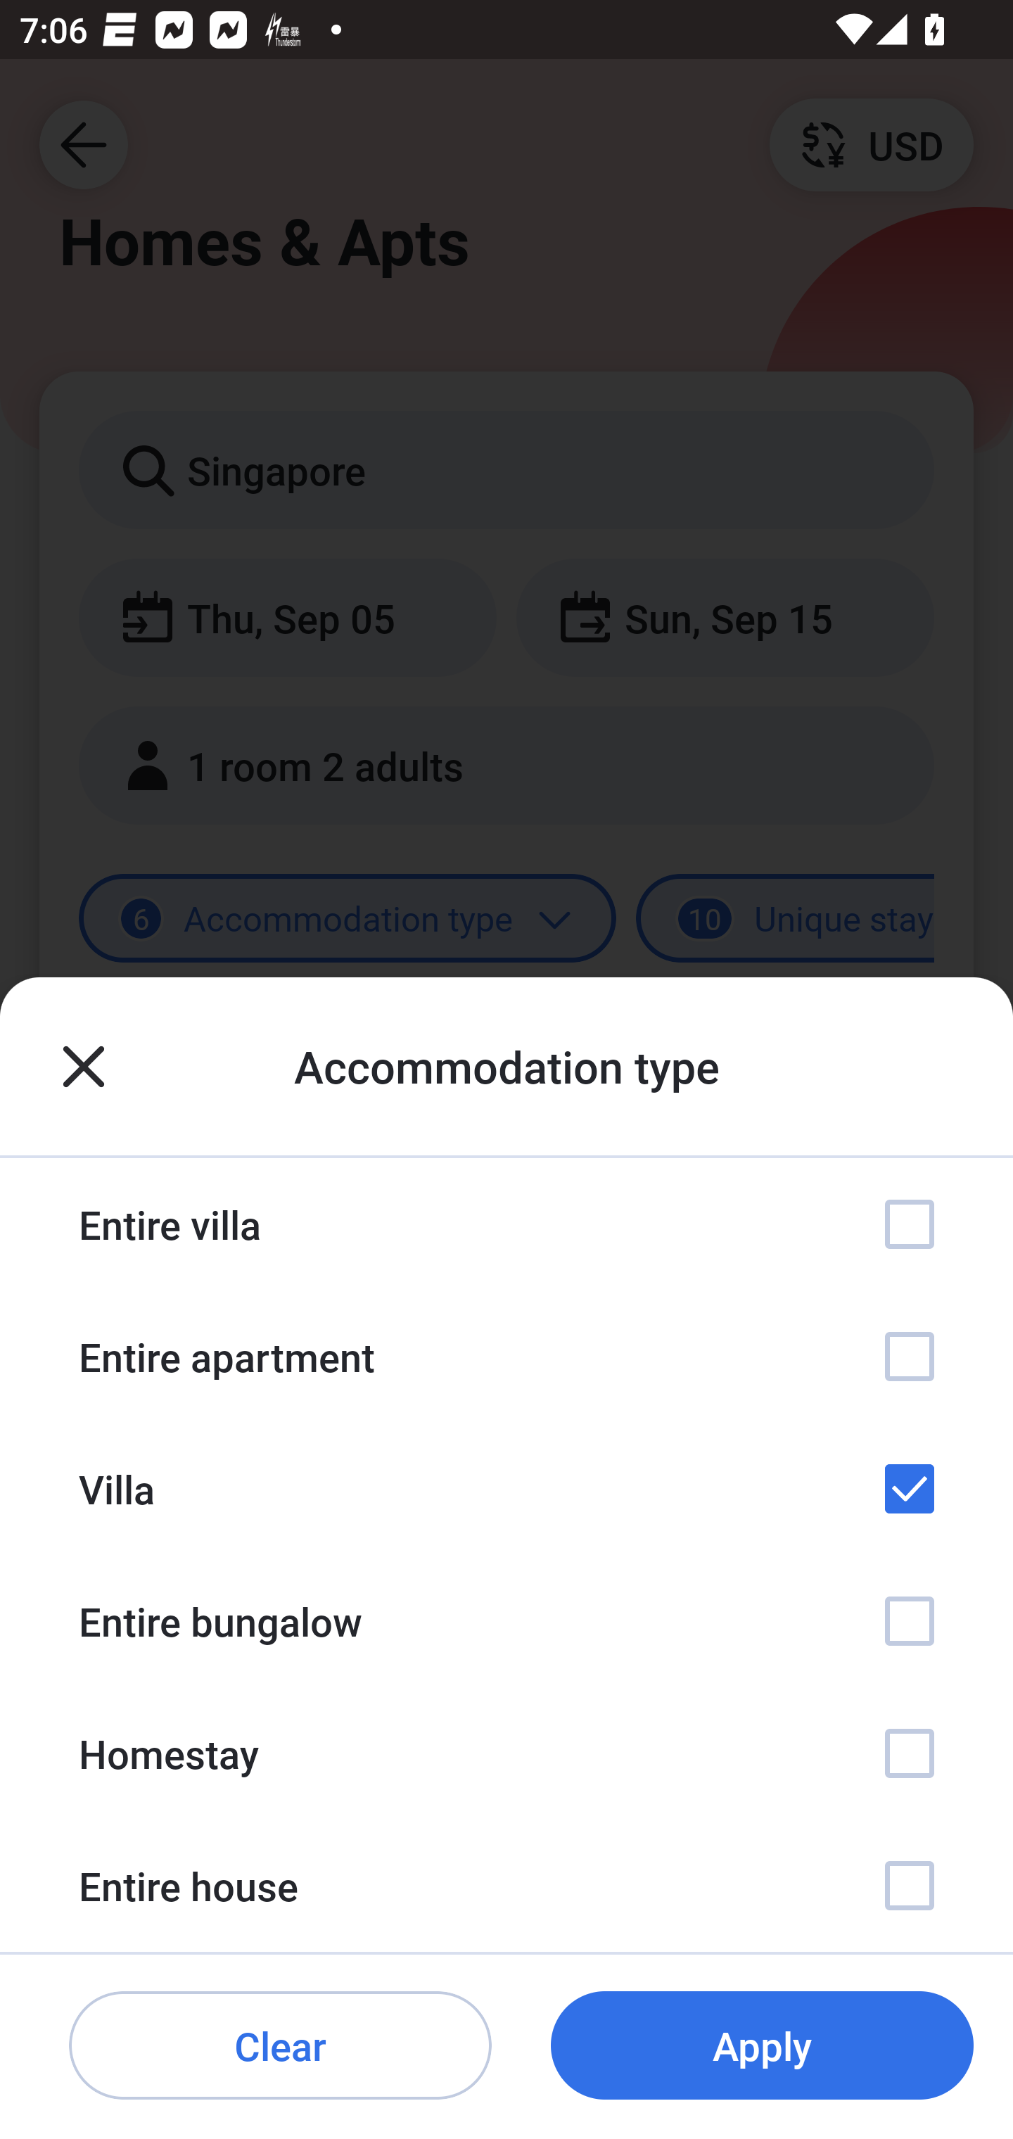 This screenshot has width=1013, height=2139. What do you see at coordinates (507, 1488) in the screenshot?
I see `Villa` at bounding box center [507, 1488].